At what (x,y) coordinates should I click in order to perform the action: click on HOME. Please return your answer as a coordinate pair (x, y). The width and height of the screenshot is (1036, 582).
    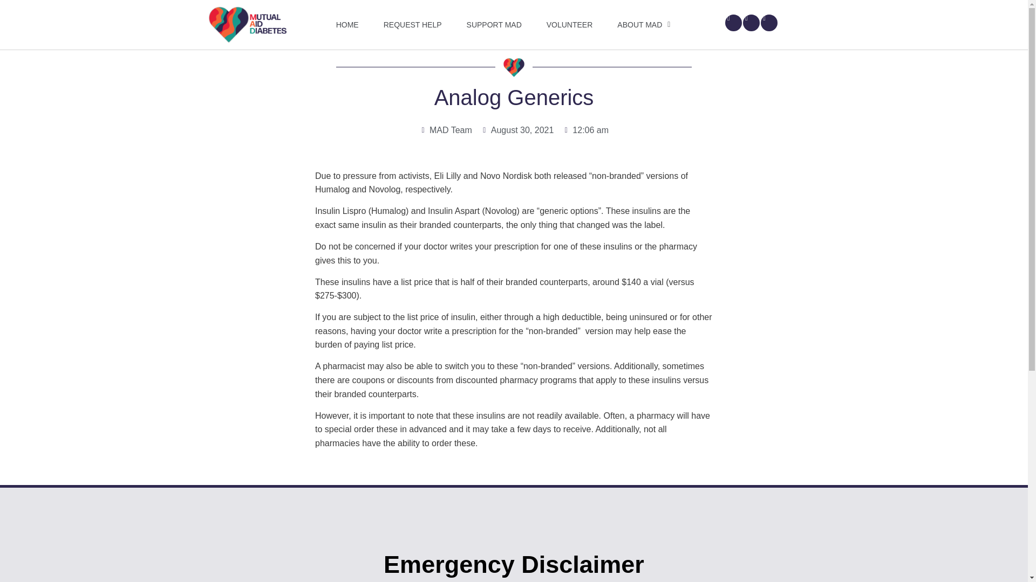
    Looking at the image, I should click on (347, 25).